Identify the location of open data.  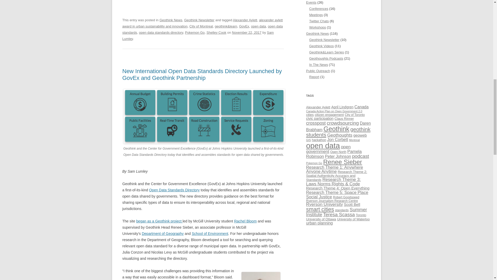
(258, 26).